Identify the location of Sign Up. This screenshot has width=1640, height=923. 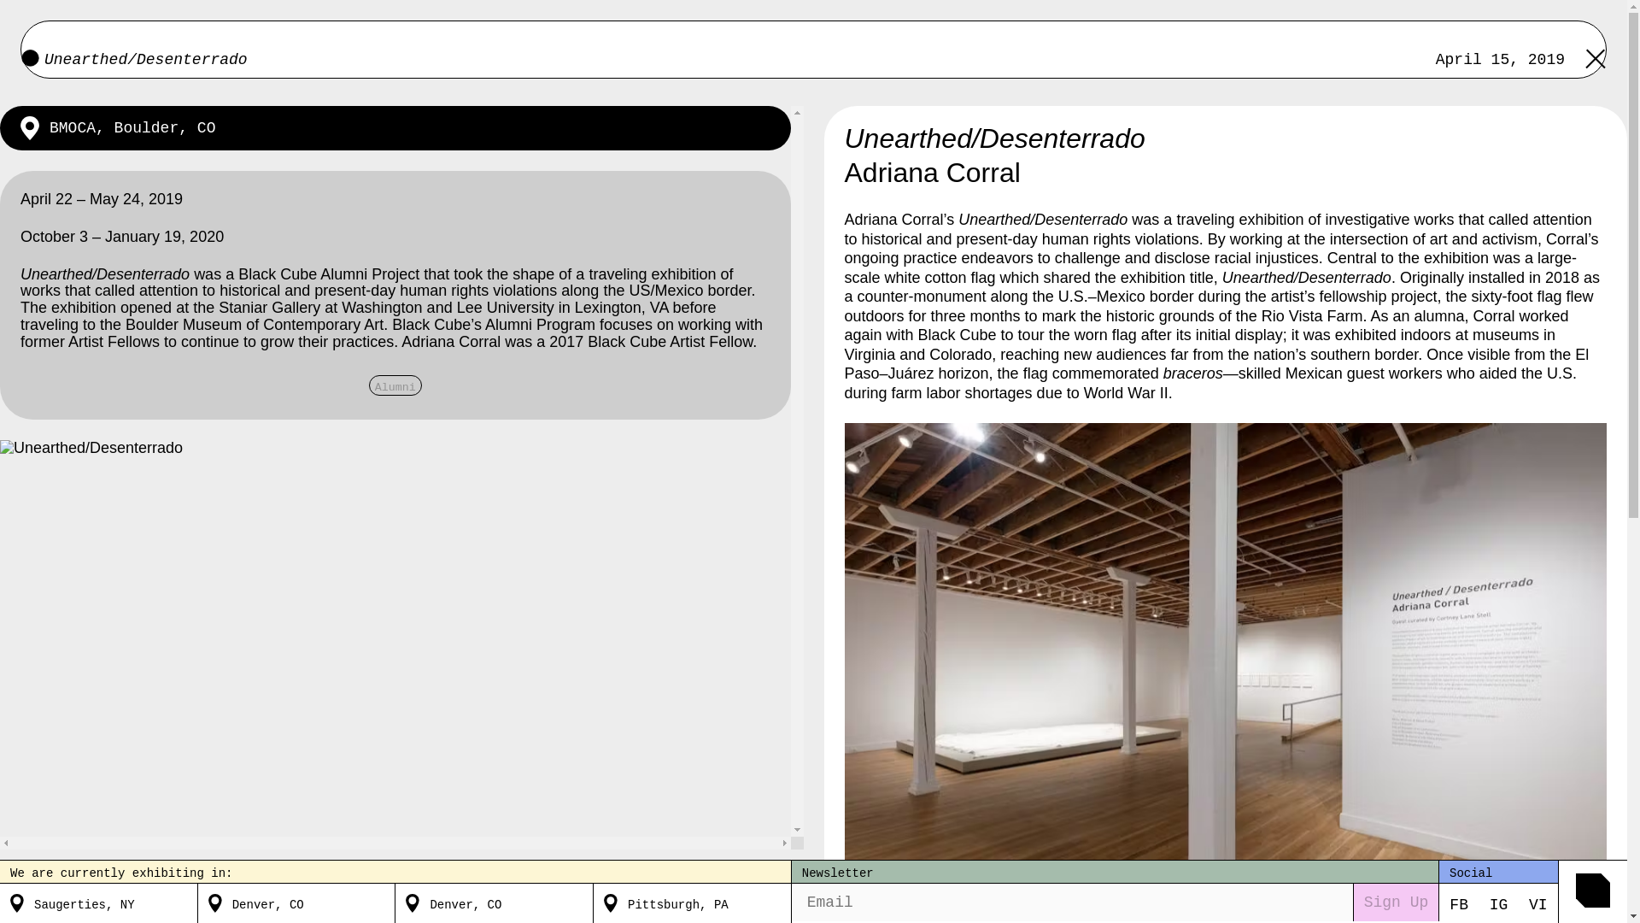
(1396, 902).